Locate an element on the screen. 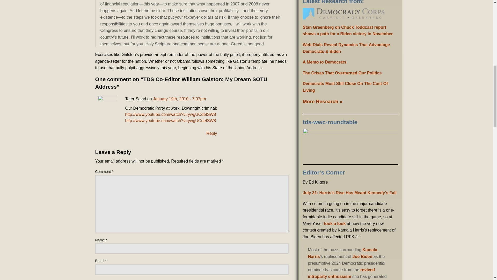 The width and height of the screenshot is (497, 280). Reply is located at coordinates (211, 134).